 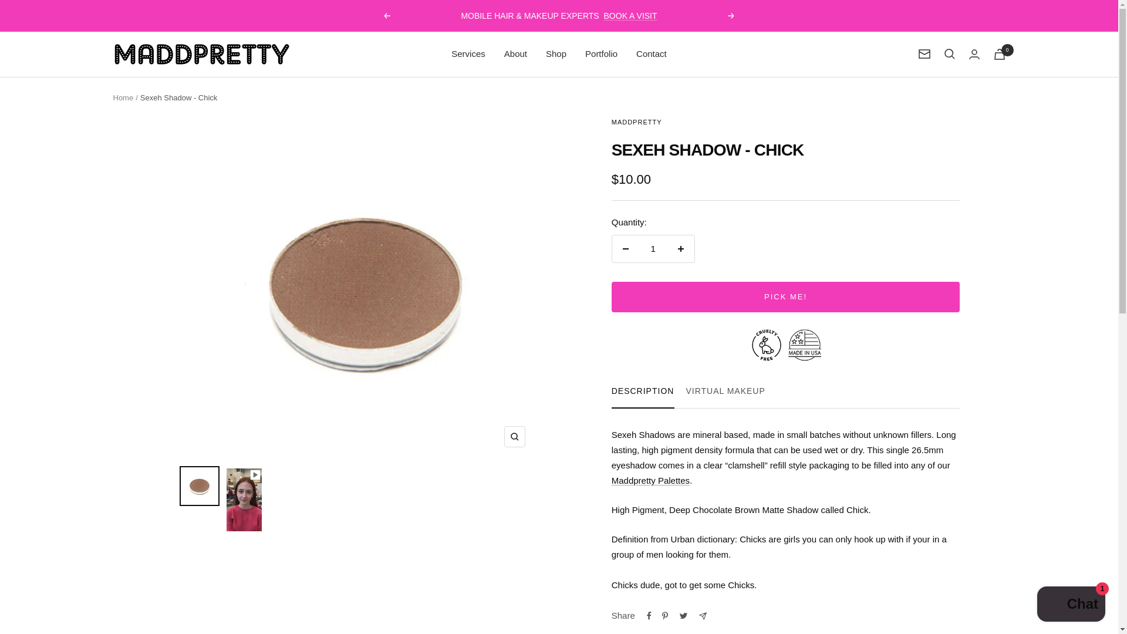 I want to click on Zoom, so click(x=653, y=249).